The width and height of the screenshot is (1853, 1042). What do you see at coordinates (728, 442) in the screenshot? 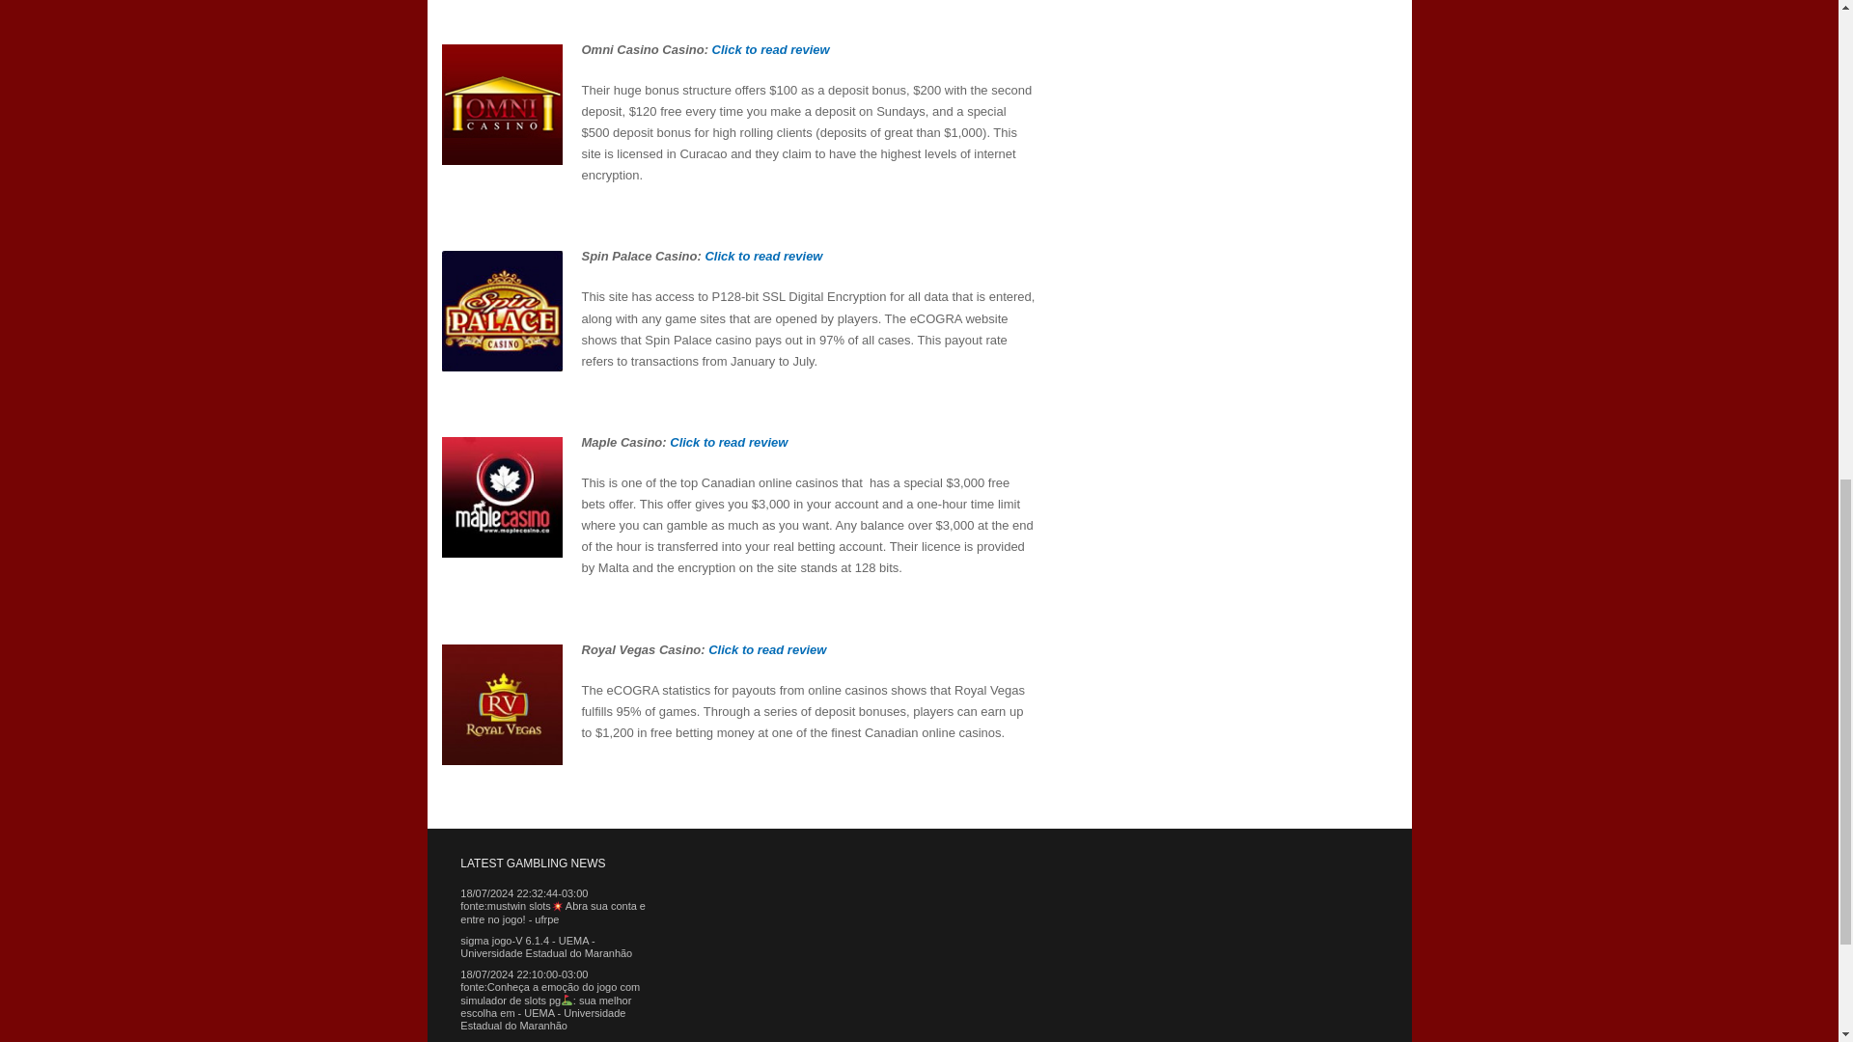
I see `Click to read review` at bounding box center [728, 442].